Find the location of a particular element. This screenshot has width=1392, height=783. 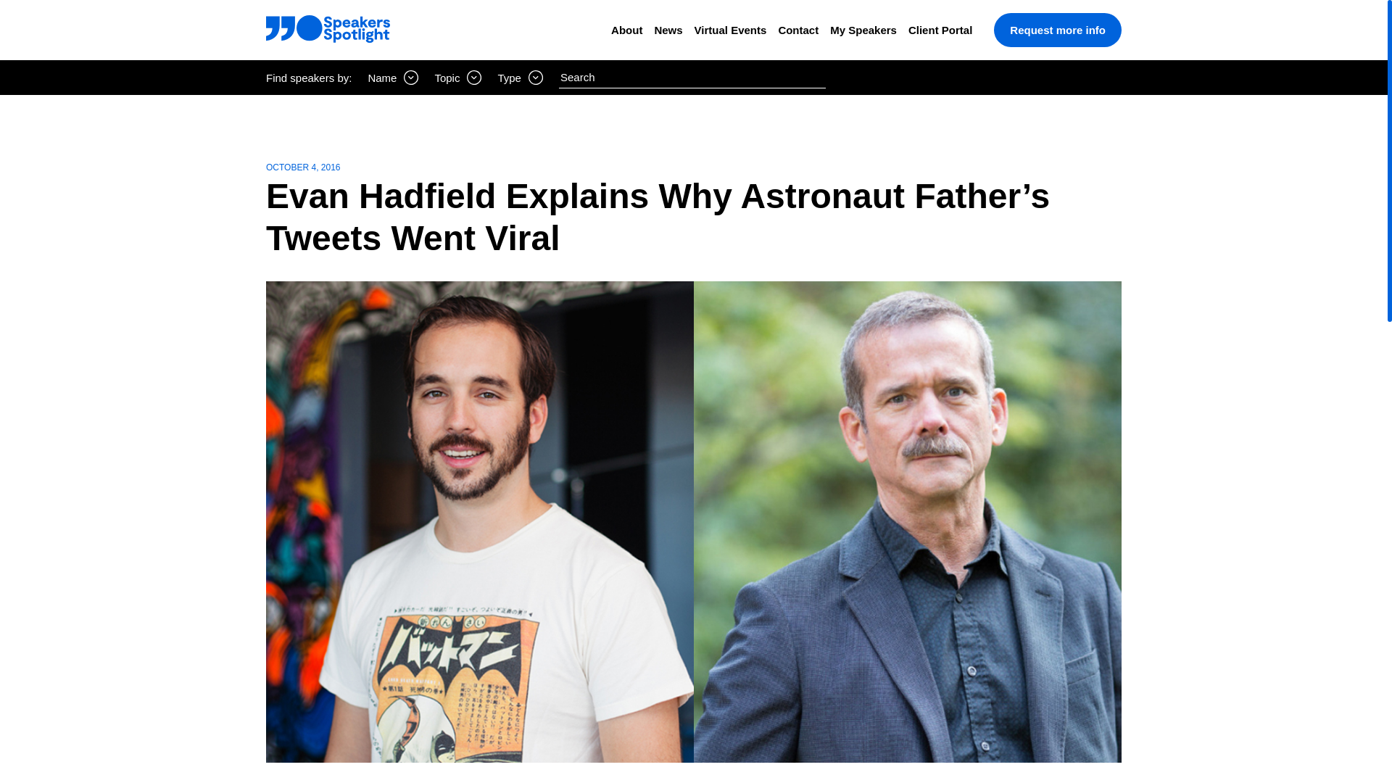

My Speakers is located at coordinates (863, 30).